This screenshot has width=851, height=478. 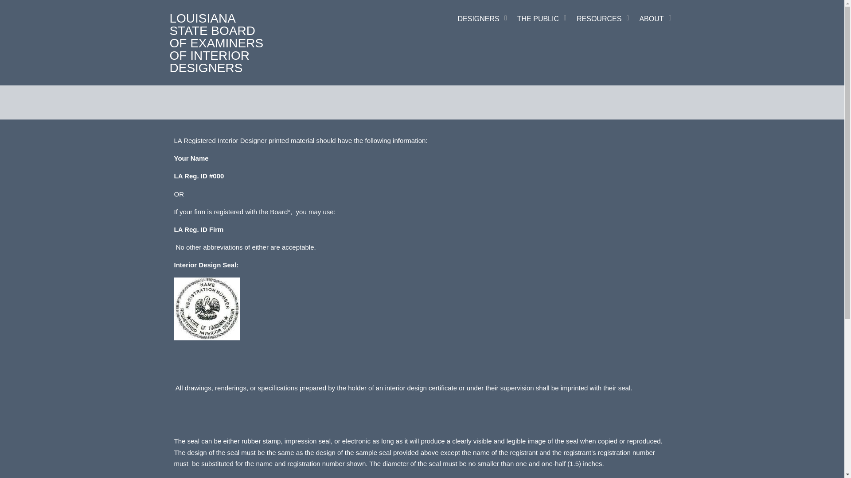 What do you see at coordinates (653, 19) in the screenshot?
I see `ABOUT` at bounding box center [653, 19].